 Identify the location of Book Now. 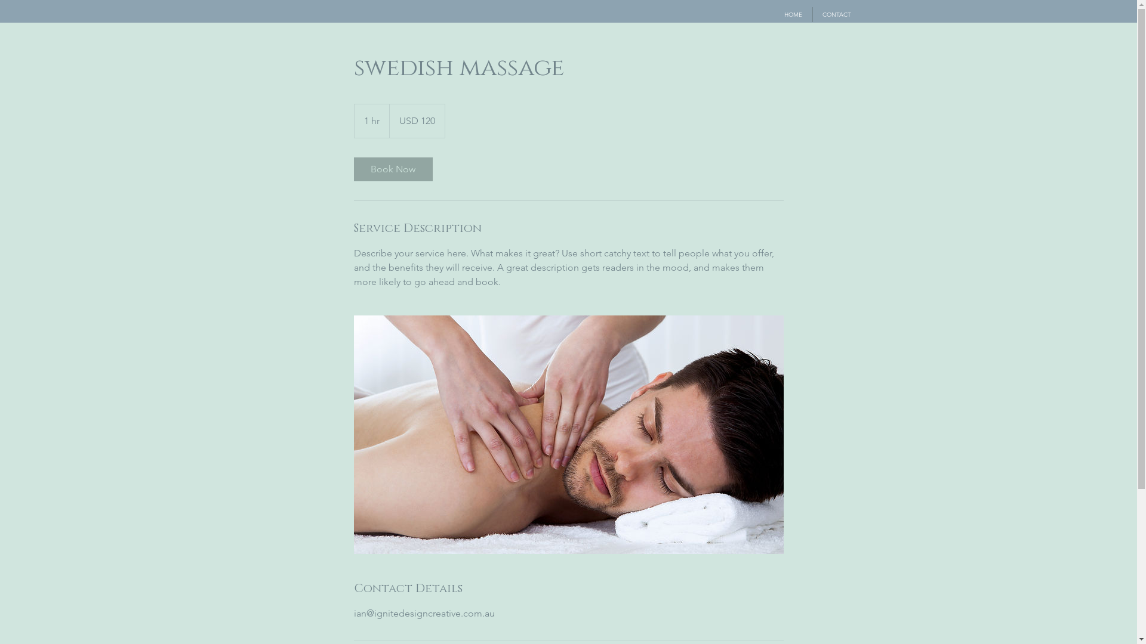
(393, 169).